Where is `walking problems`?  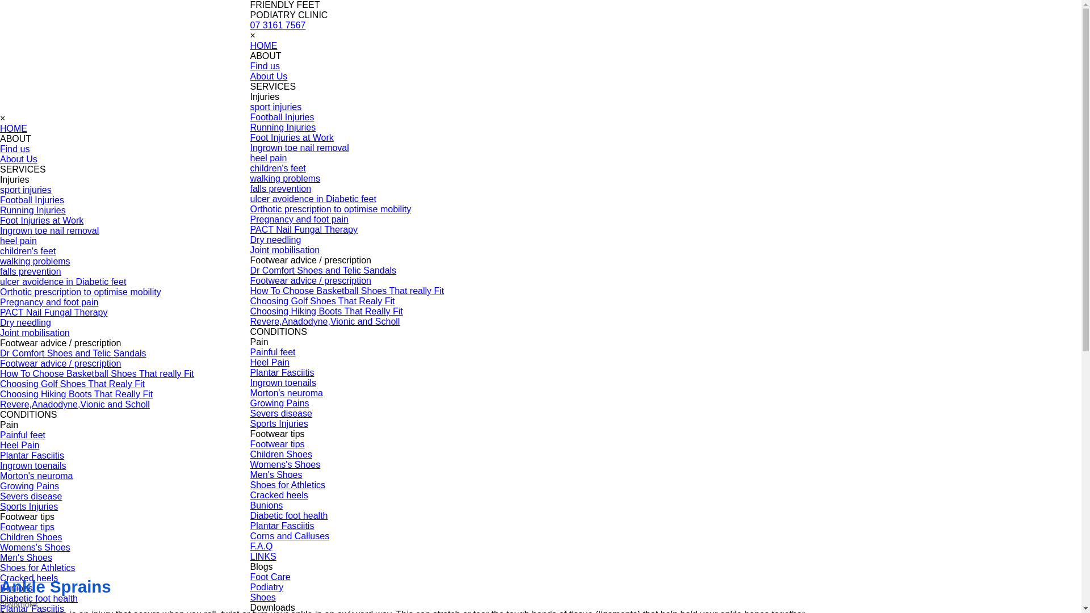 walking problems is located at coordinates (35, 261).